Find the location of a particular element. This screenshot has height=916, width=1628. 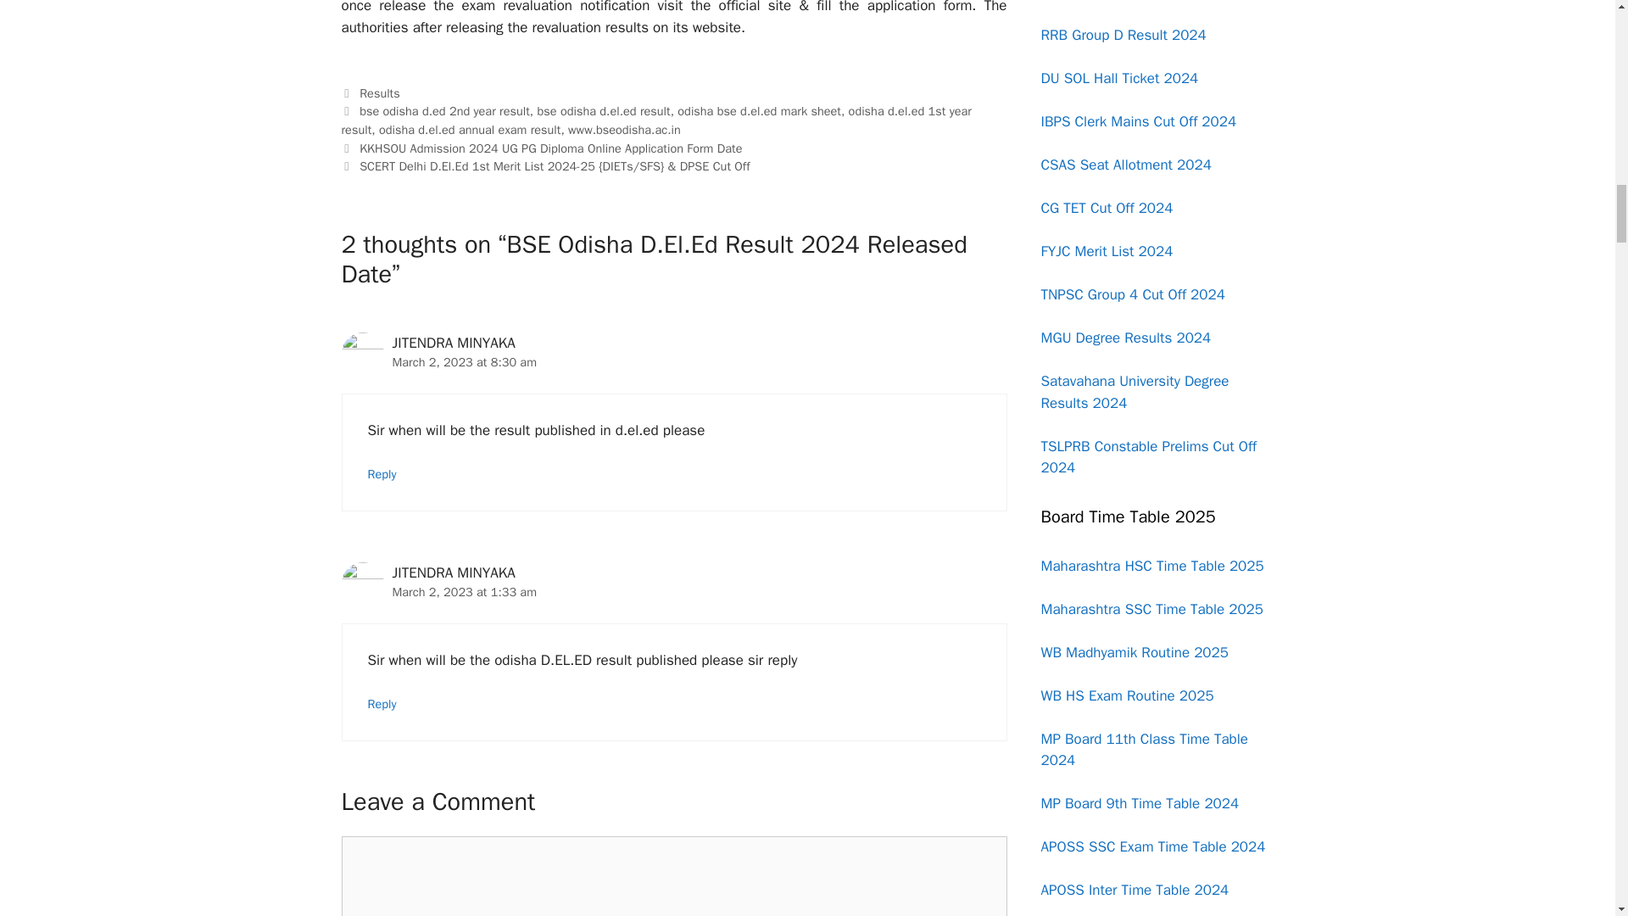

bse odisha d.ed 2nd year result is located at coordinates (444, 111).